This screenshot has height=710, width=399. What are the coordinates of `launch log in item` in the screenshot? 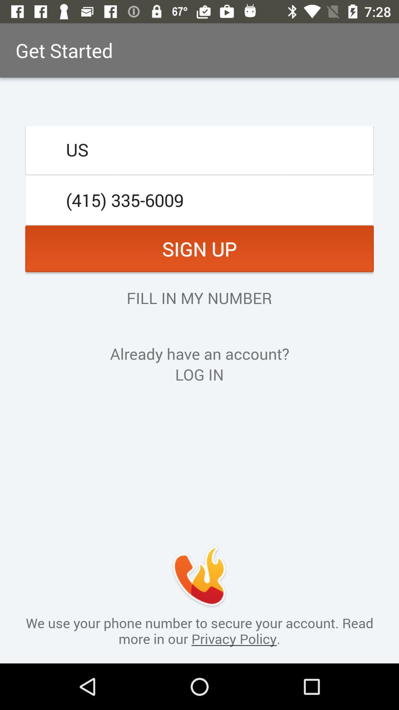 It's located at (199, 374).